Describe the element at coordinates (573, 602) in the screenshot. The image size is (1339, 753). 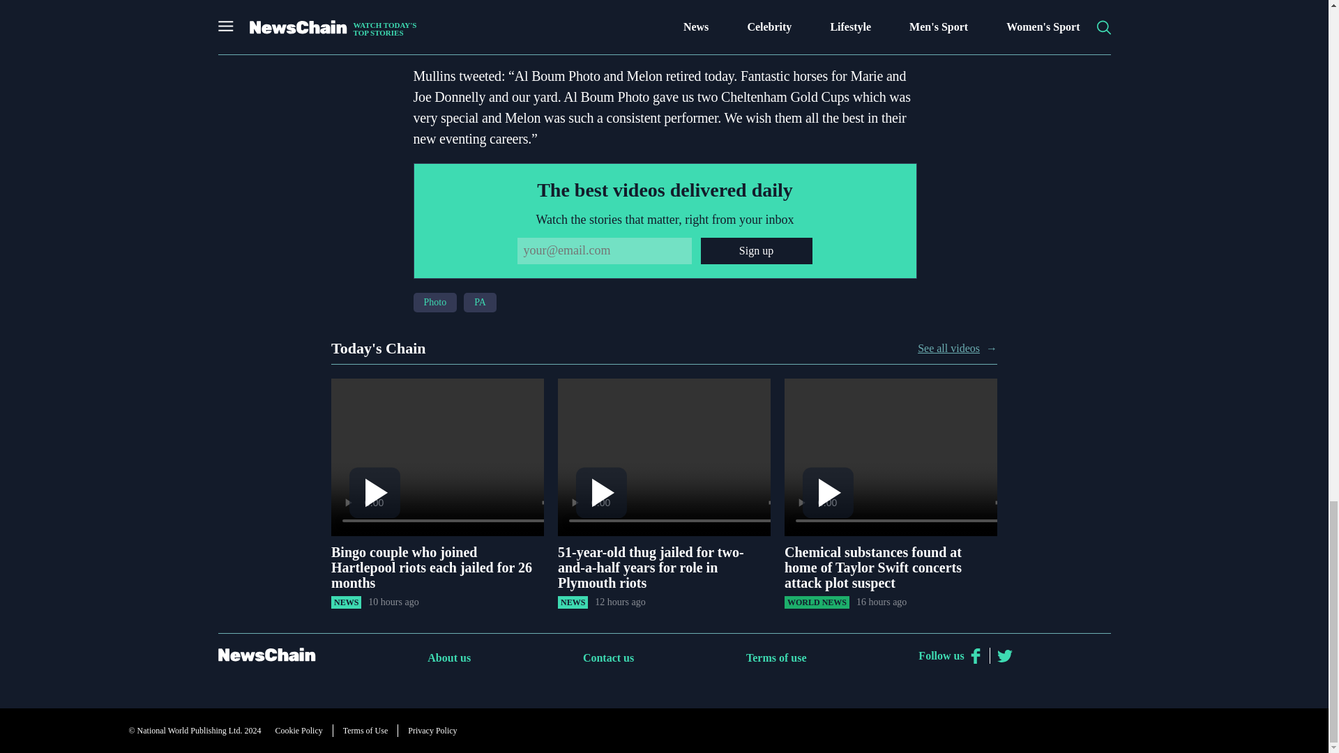
I see `NEWS` at that location.